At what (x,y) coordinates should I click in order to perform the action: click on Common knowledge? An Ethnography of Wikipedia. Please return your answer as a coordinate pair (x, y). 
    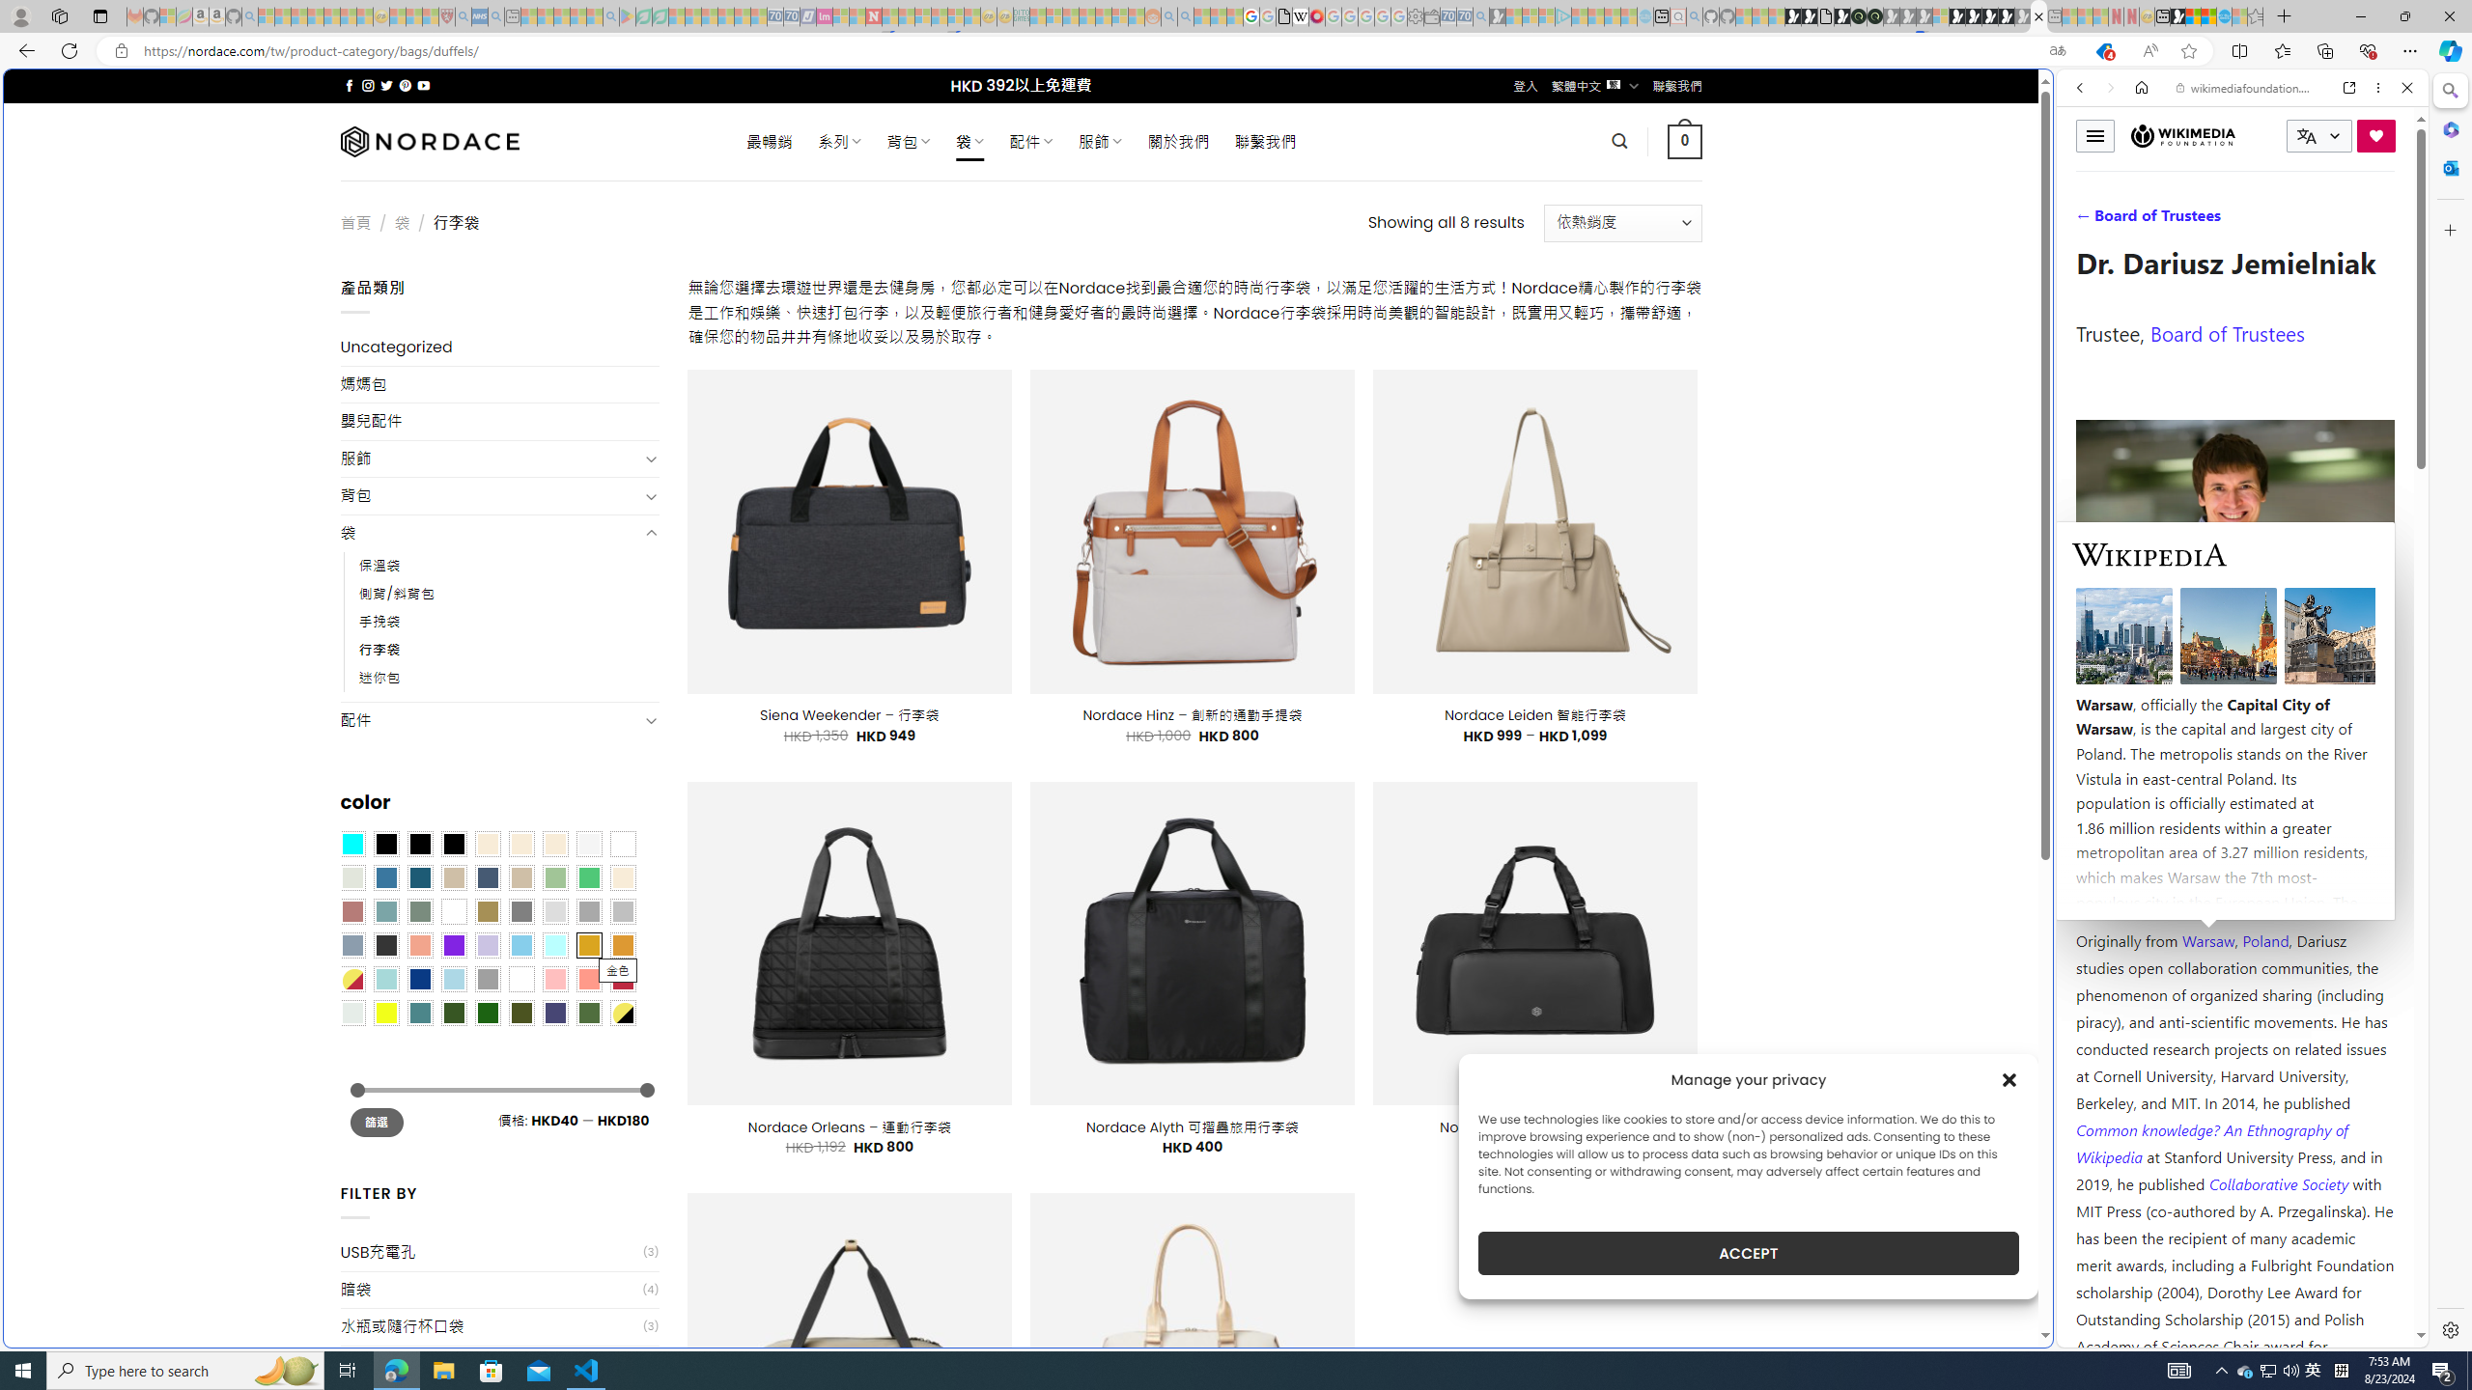
    Looking at the image, I should click on (2211, 1142).